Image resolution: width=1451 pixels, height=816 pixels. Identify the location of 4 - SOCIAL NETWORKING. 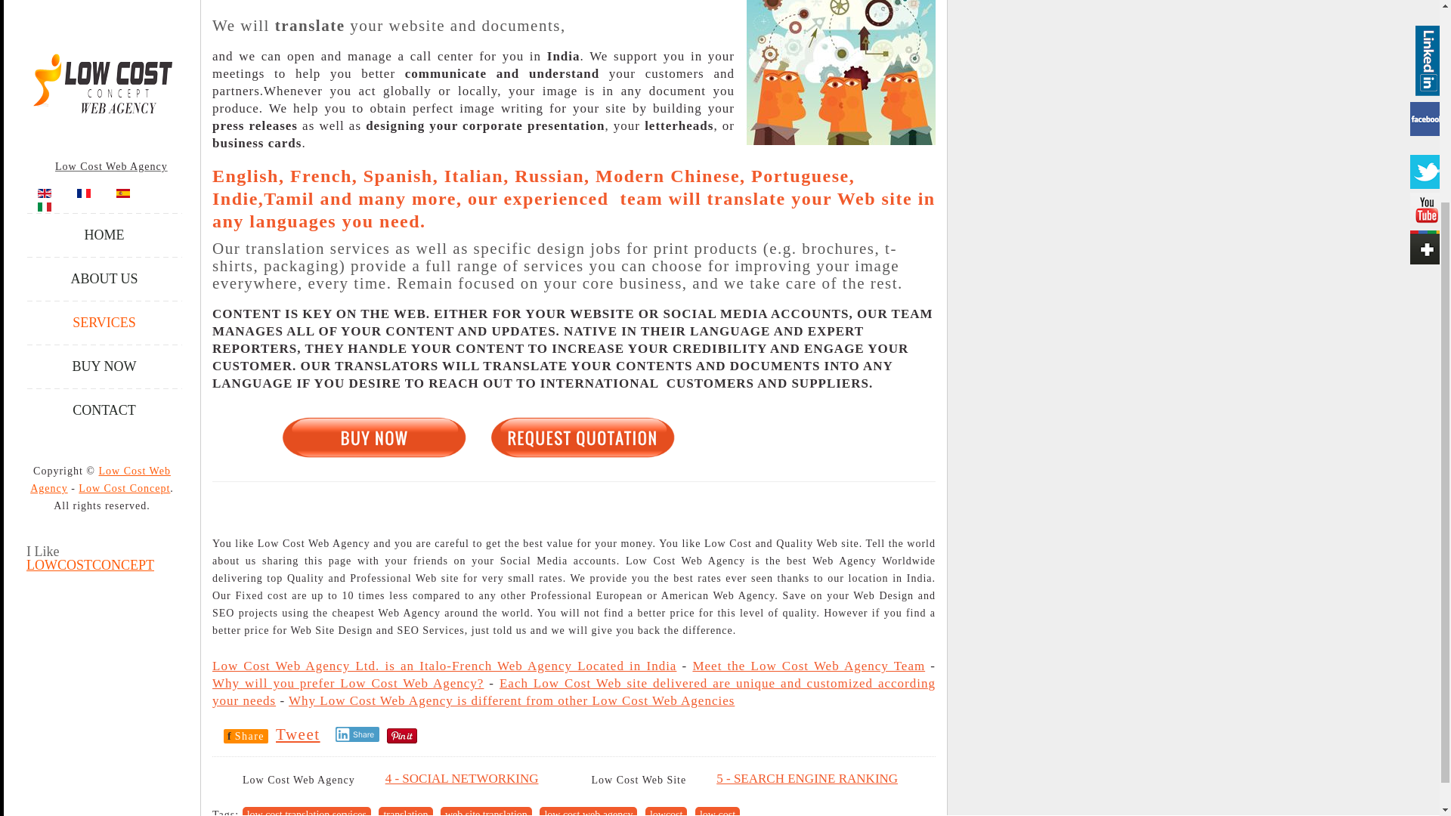
(462, 778).